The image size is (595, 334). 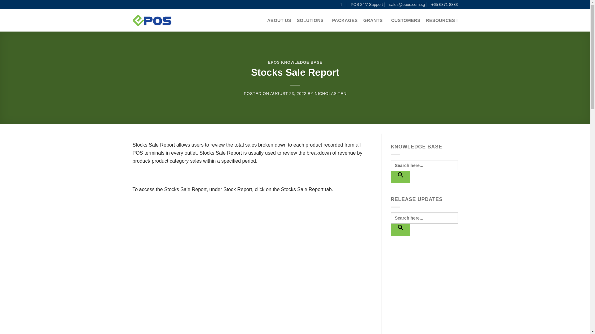 What do you see at coordinates (330, 93) in the screenshot?
I see `NICHOLAS TEN` at bounding box center [330, 93].